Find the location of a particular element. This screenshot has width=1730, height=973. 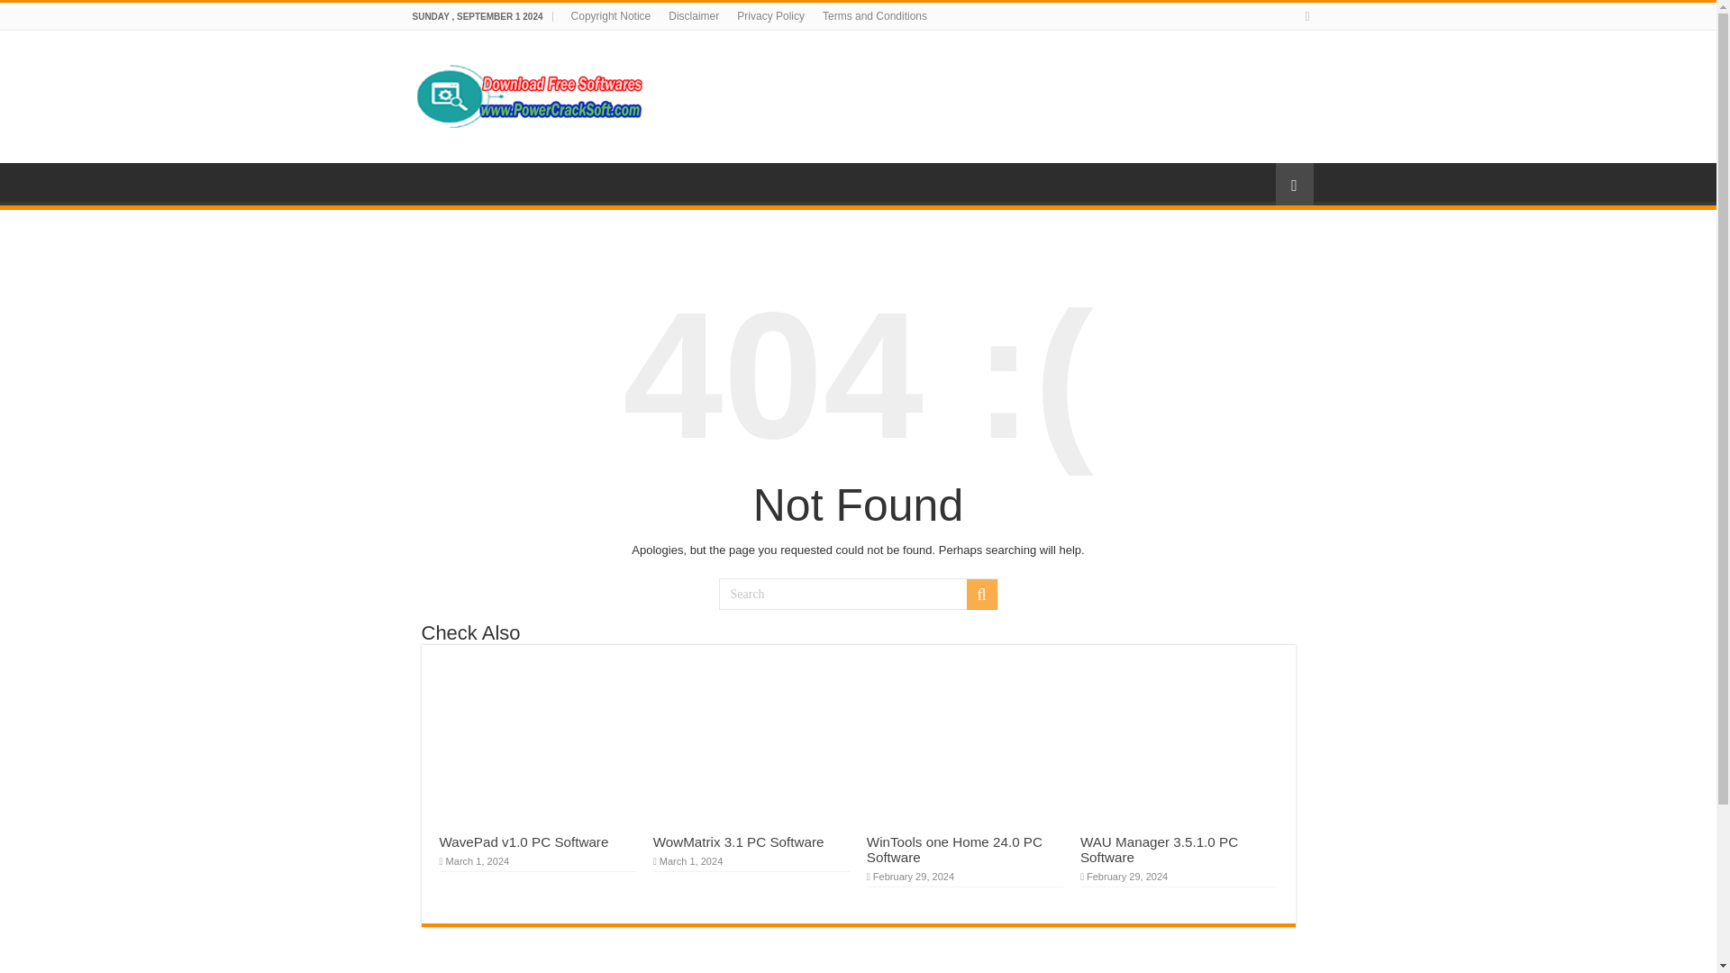

Terms and Conditions is located at coordinates (874, 16).